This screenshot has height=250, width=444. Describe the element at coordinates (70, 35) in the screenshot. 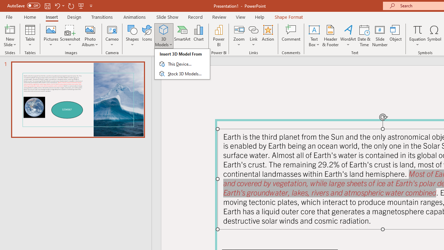

I see `Screenshot` at that location.